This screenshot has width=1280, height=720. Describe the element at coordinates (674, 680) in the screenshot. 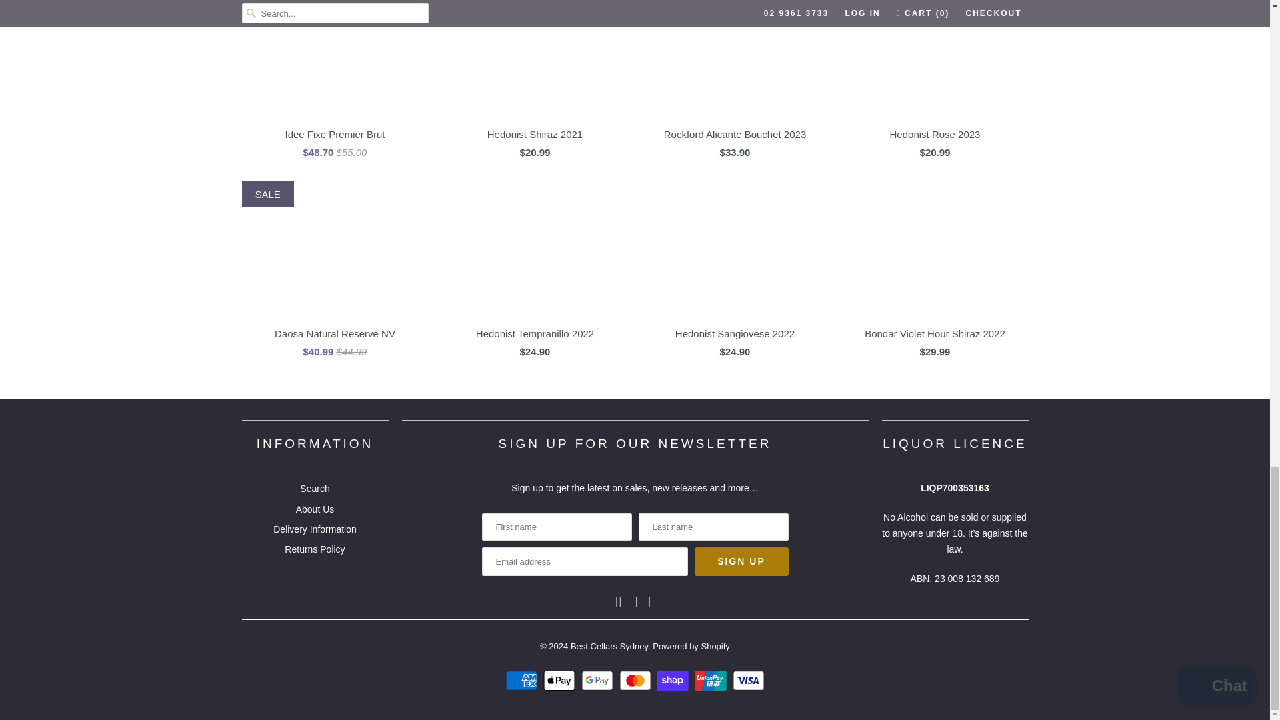

I see `Shop Pay` at that location.